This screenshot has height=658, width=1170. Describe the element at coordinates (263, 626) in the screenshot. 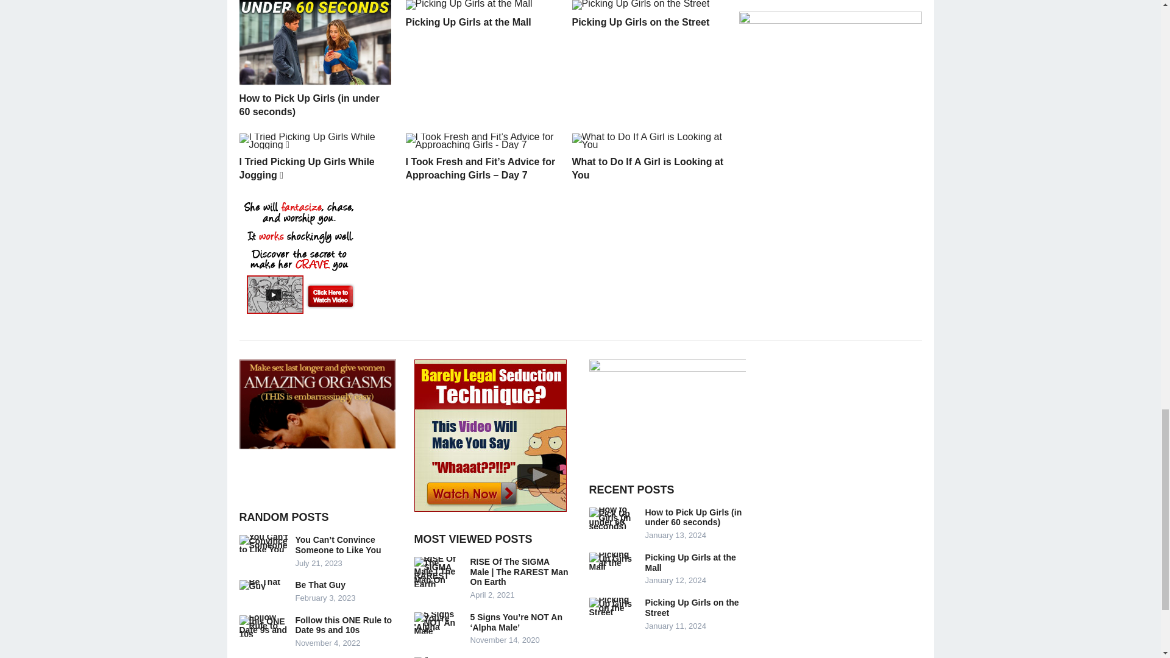

I see `Follow this ONE Rule to Date 9s and 10s 15` at that location.